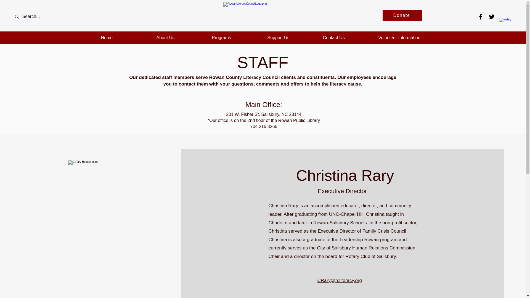 This screenshot has height=298, width=530. I want to click on Donate, so click(402, 15).